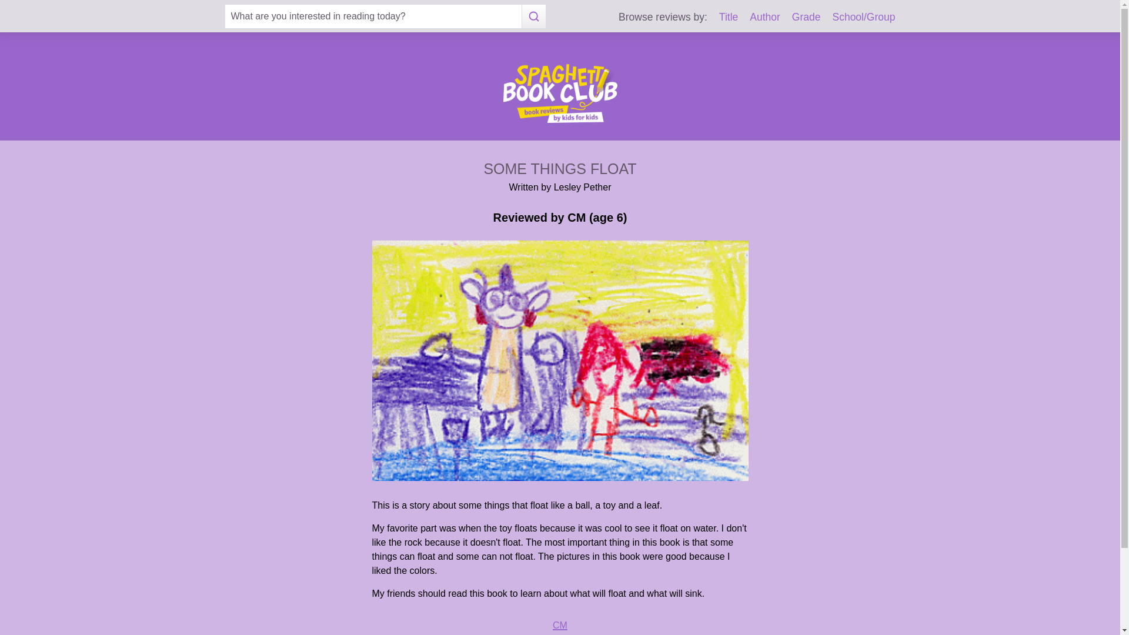 The height and width of the screenshot is (635, 1129). What do you see at coordinates (560, 626) in the screenshot?
I see `CM` at bounding box center [560, 626].